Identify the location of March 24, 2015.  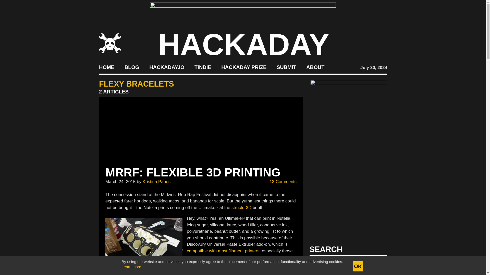
(120, 182).